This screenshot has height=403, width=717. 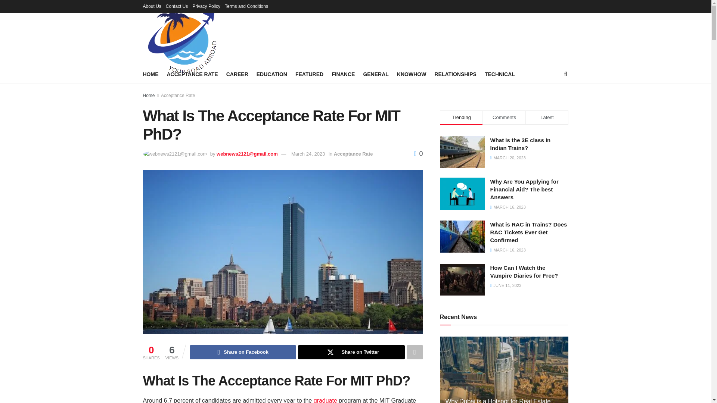 I want to click on Privacy Policy, so click(x=206, y=6).